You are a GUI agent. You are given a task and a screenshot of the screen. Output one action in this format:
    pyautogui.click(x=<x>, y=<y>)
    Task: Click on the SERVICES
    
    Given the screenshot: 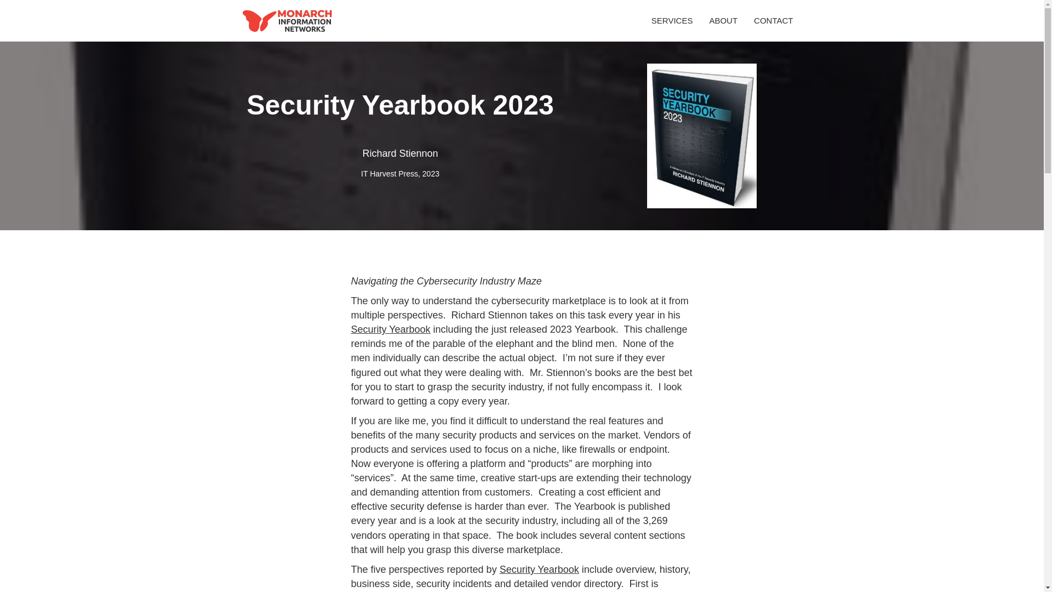 What is the action you would take?
    pyautogui.click(x=672, y=20)
    